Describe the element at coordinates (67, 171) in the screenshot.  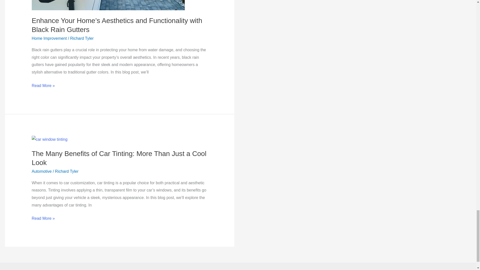
I see `View all posts by Richard Tyler` at that location.